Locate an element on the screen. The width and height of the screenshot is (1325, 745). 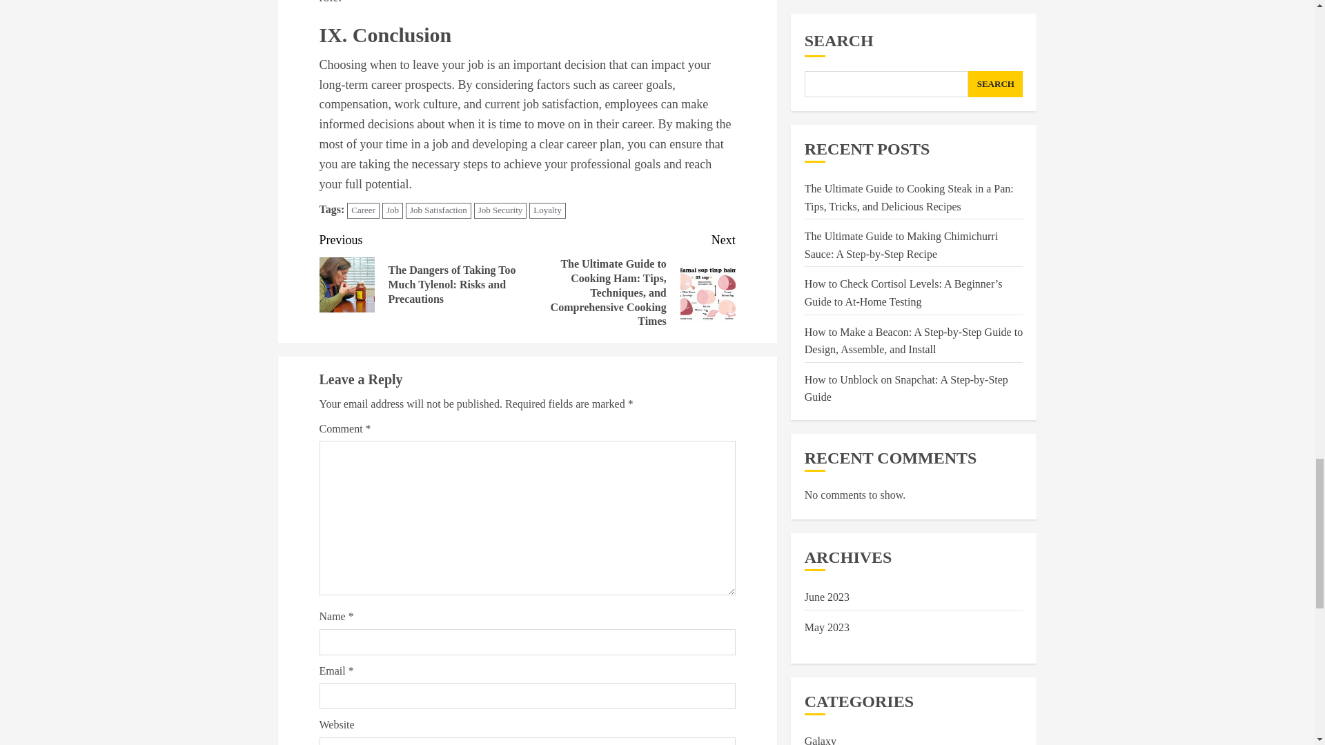
Loyalty is located at coordinates (547, 210).